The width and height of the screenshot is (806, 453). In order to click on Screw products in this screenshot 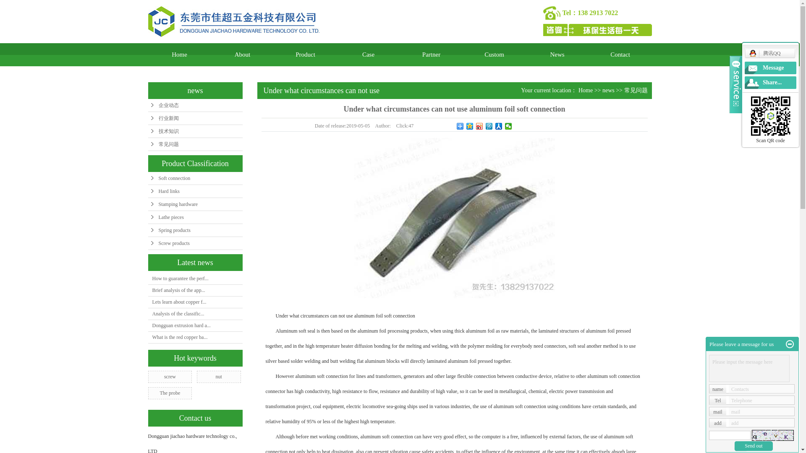, I will do `click(195, 243)`.